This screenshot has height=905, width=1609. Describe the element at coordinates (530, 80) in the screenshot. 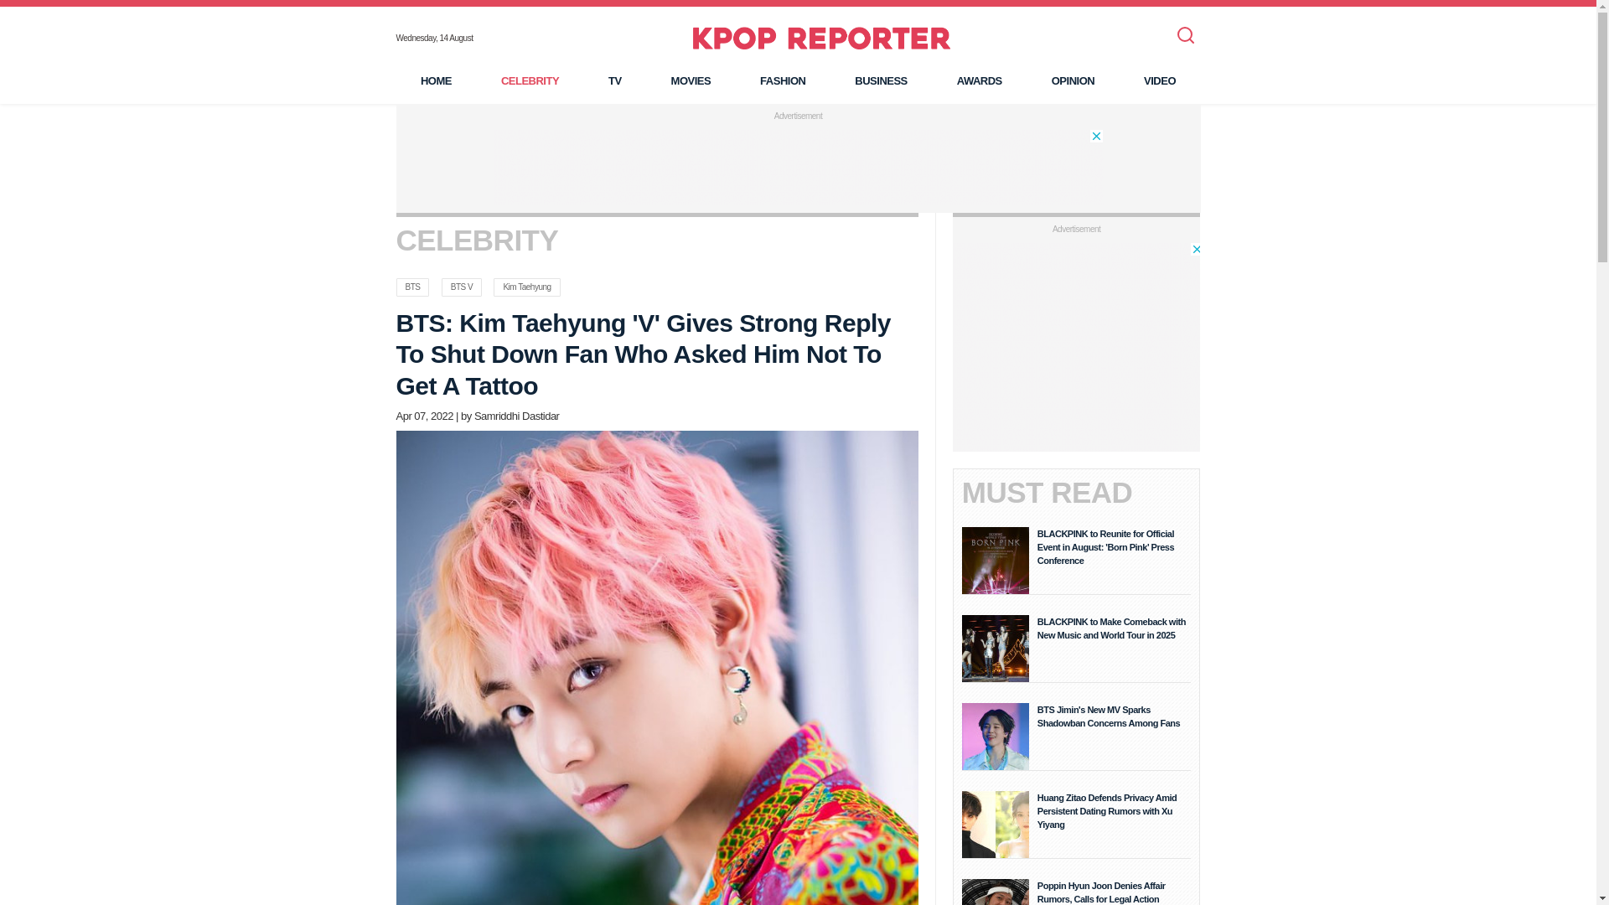

I see `CELEBRITY` at that location.